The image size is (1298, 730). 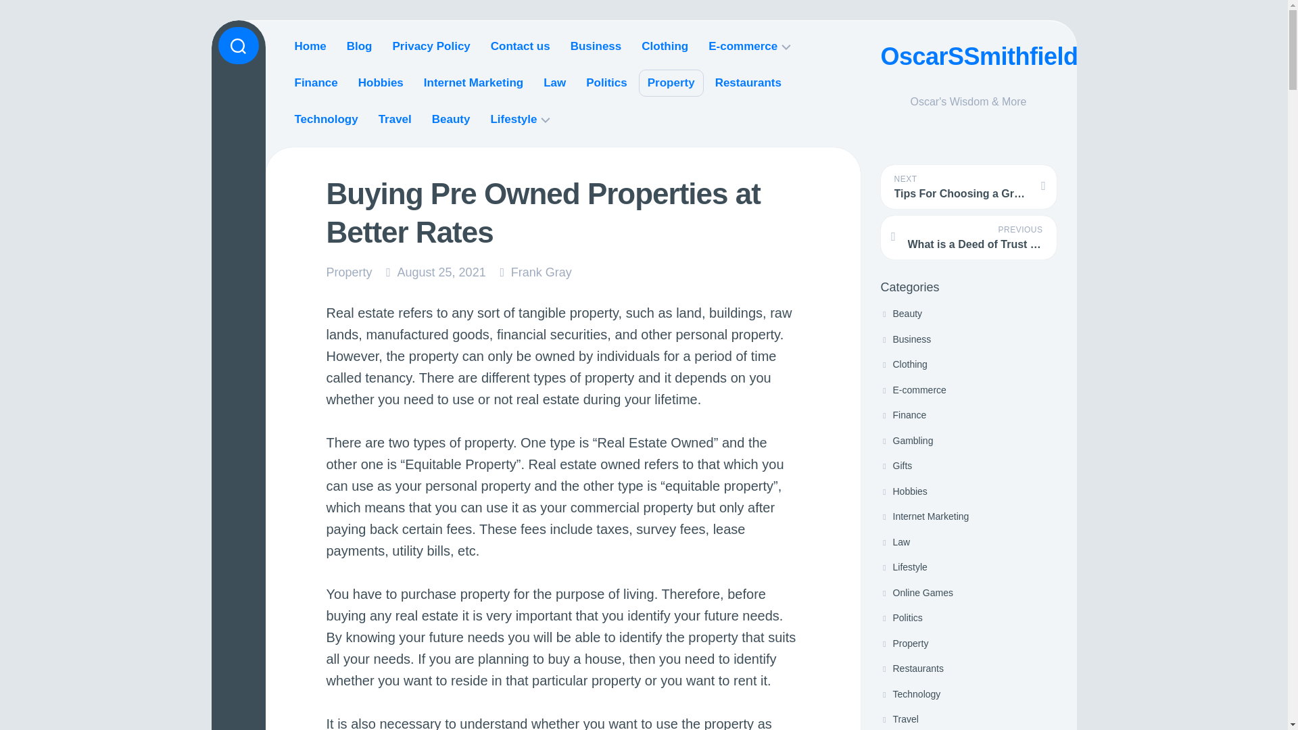 What do you see at coordinates (906, 440) in the screenshot?
I see `Gambling` at bounding box center [906, 440].